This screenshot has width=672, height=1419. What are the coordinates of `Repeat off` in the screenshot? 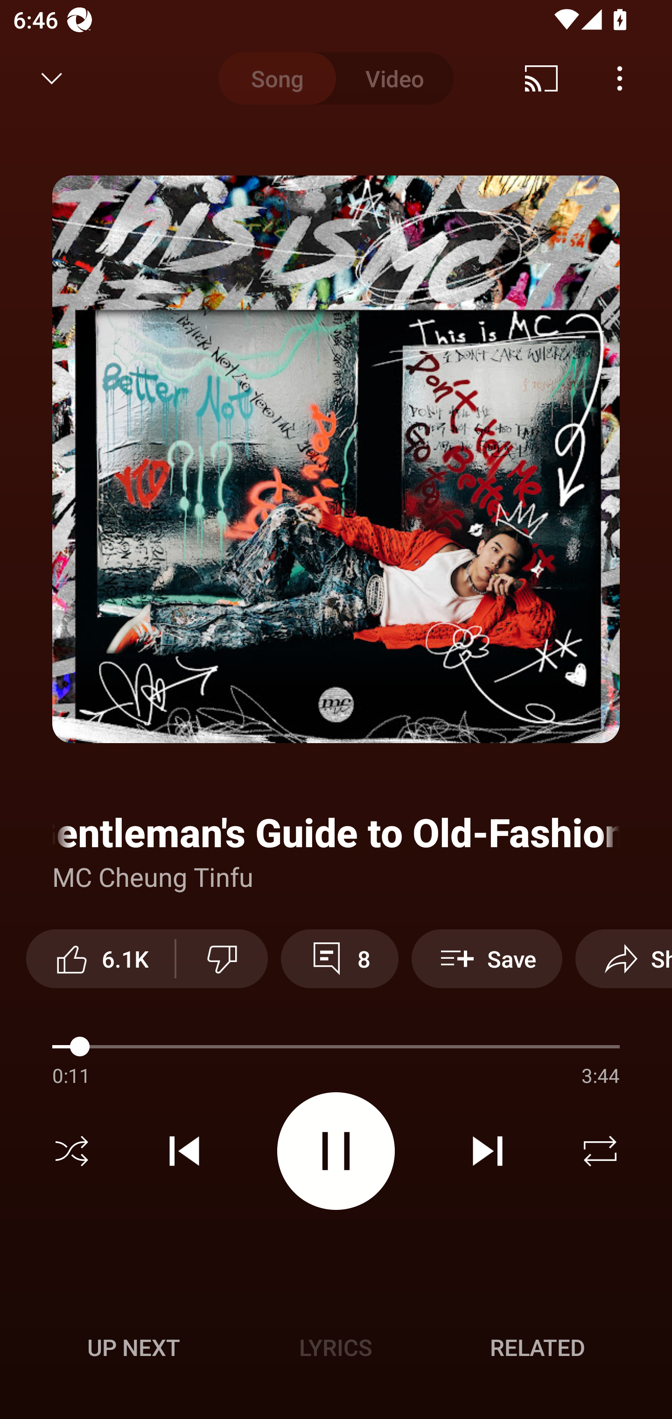 It's located at (600, 1151).